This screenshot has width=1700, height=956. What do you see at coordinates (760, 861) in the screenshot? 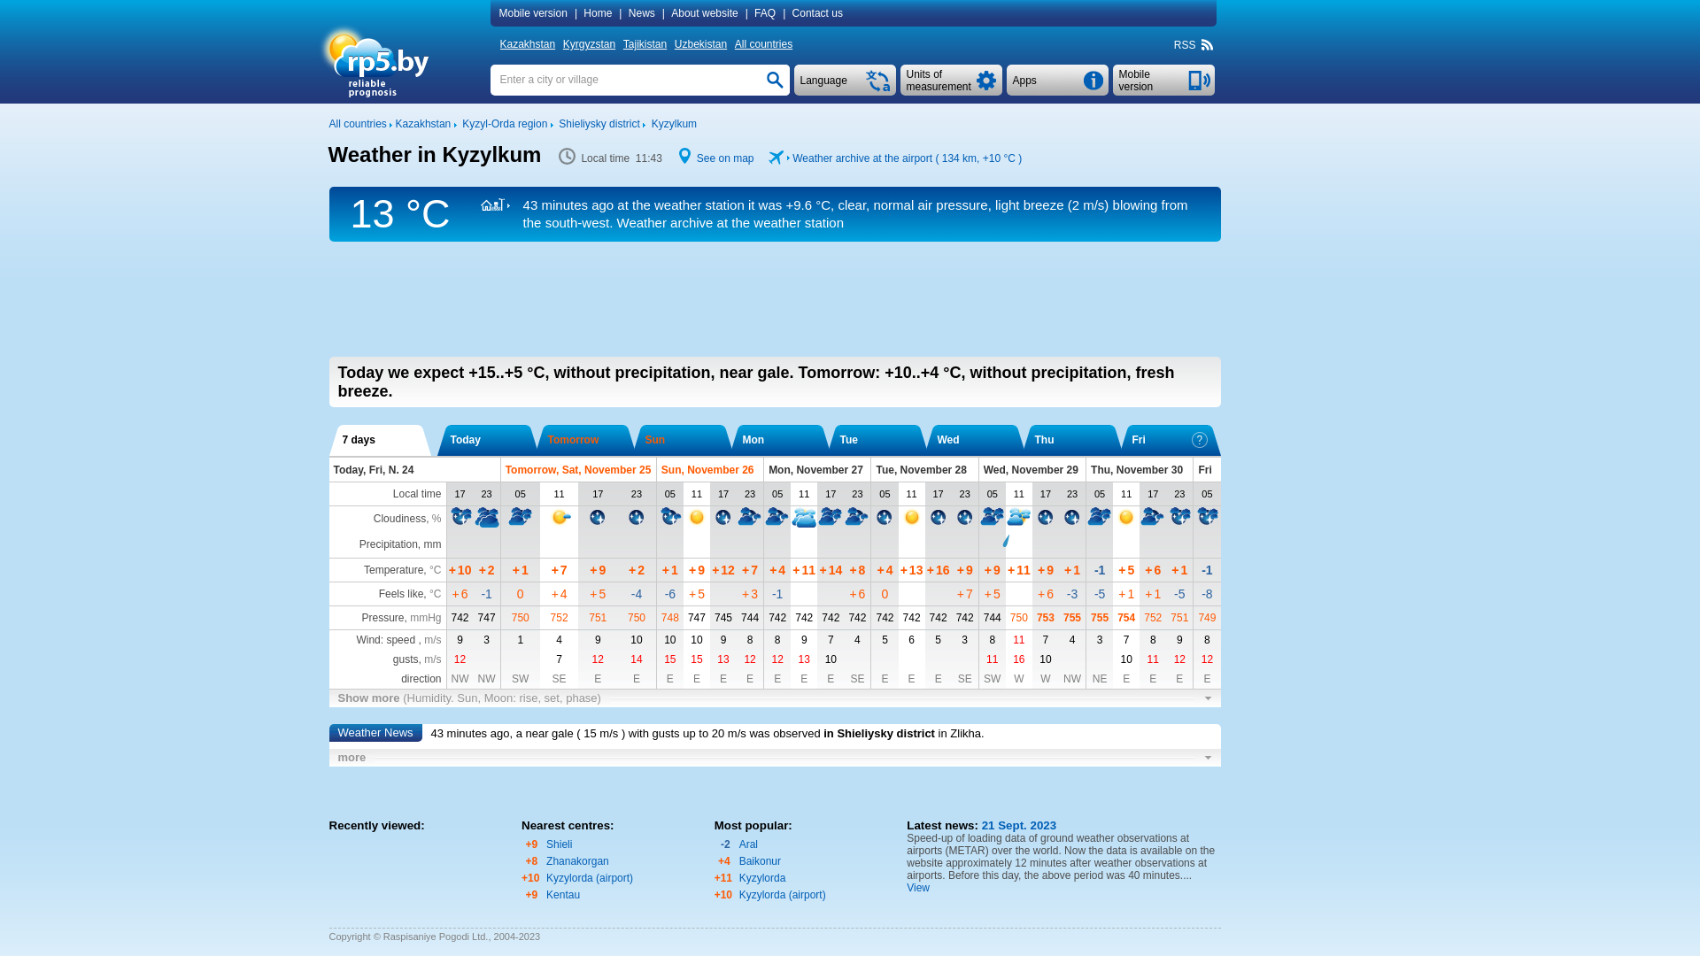
I see `Baikonur` at bounding box center [760, 861].